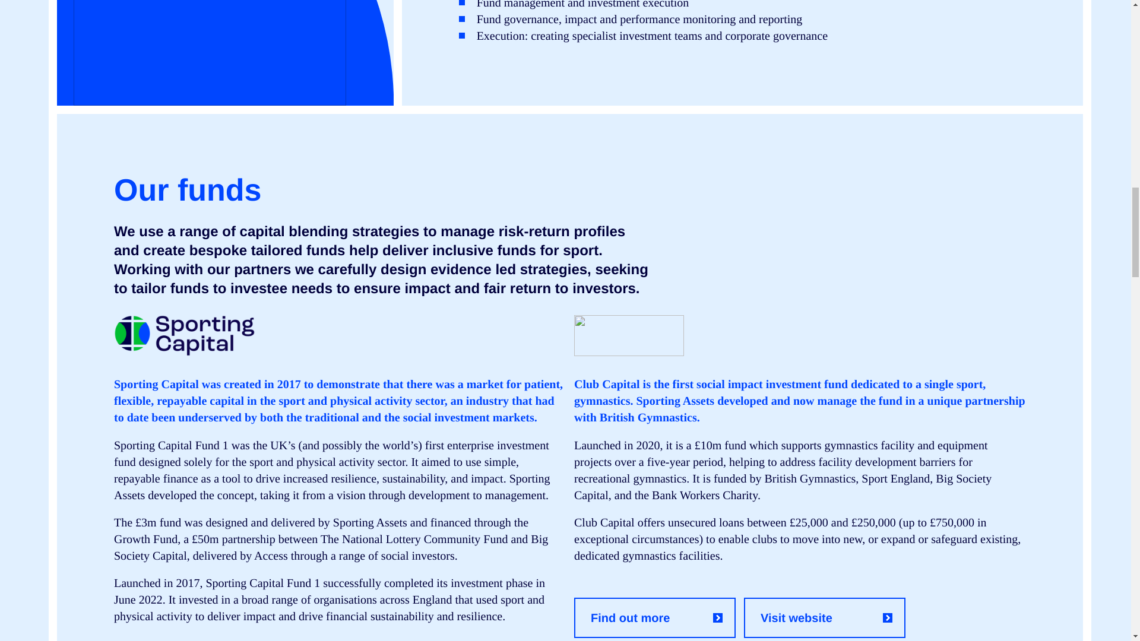  What do you see at coordinates (654, 617) in the screenshot?
I see `Find out more` at bounding box center [654, 617].